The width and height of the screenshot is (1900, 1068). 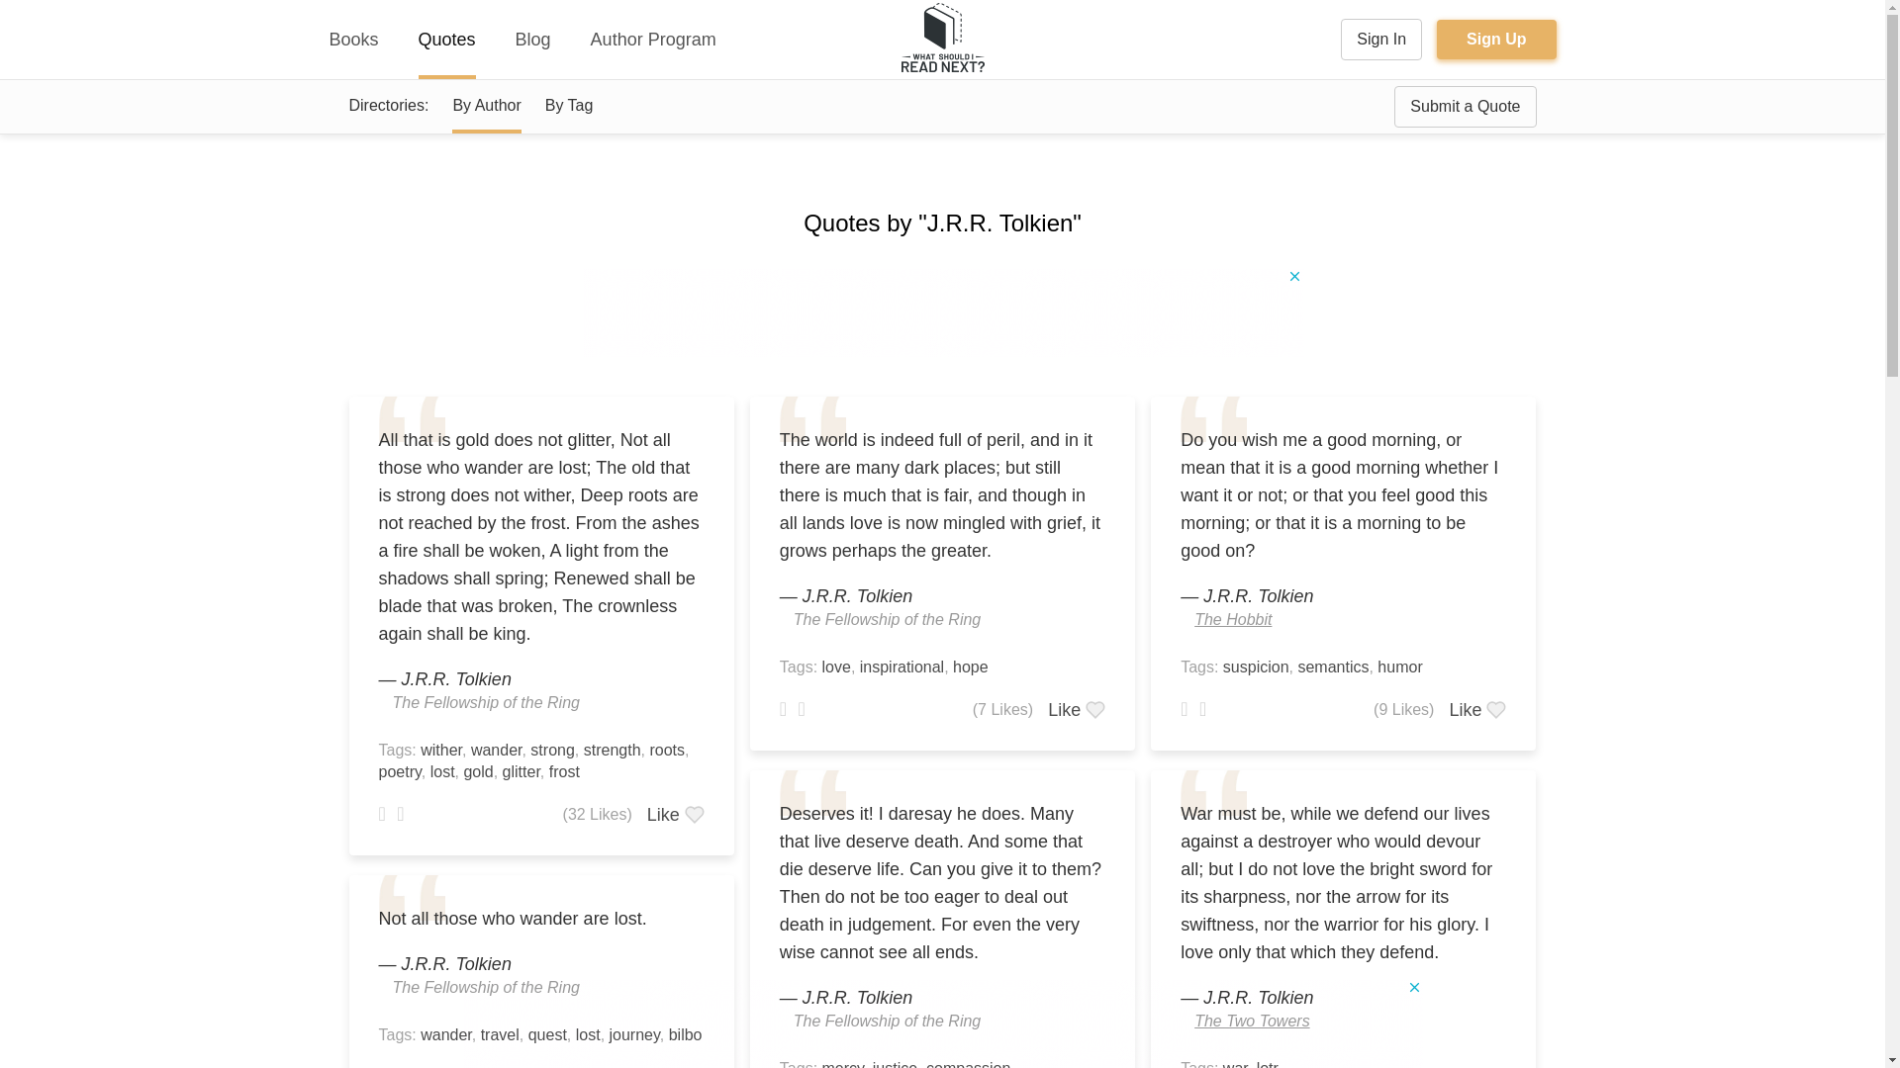 I want to click on Submit a Quote, so click(x=1465, y=107).